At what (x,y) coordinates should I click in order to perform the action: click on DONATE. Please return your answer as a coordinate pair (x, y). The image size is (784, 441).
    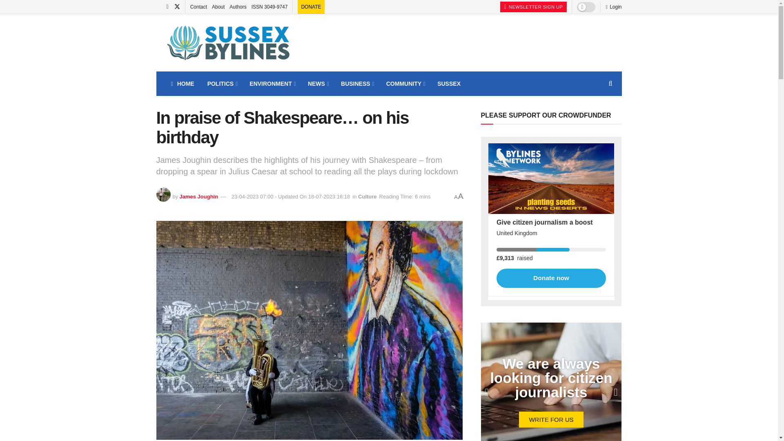
    Looking at the image, I should click on (311, 7).